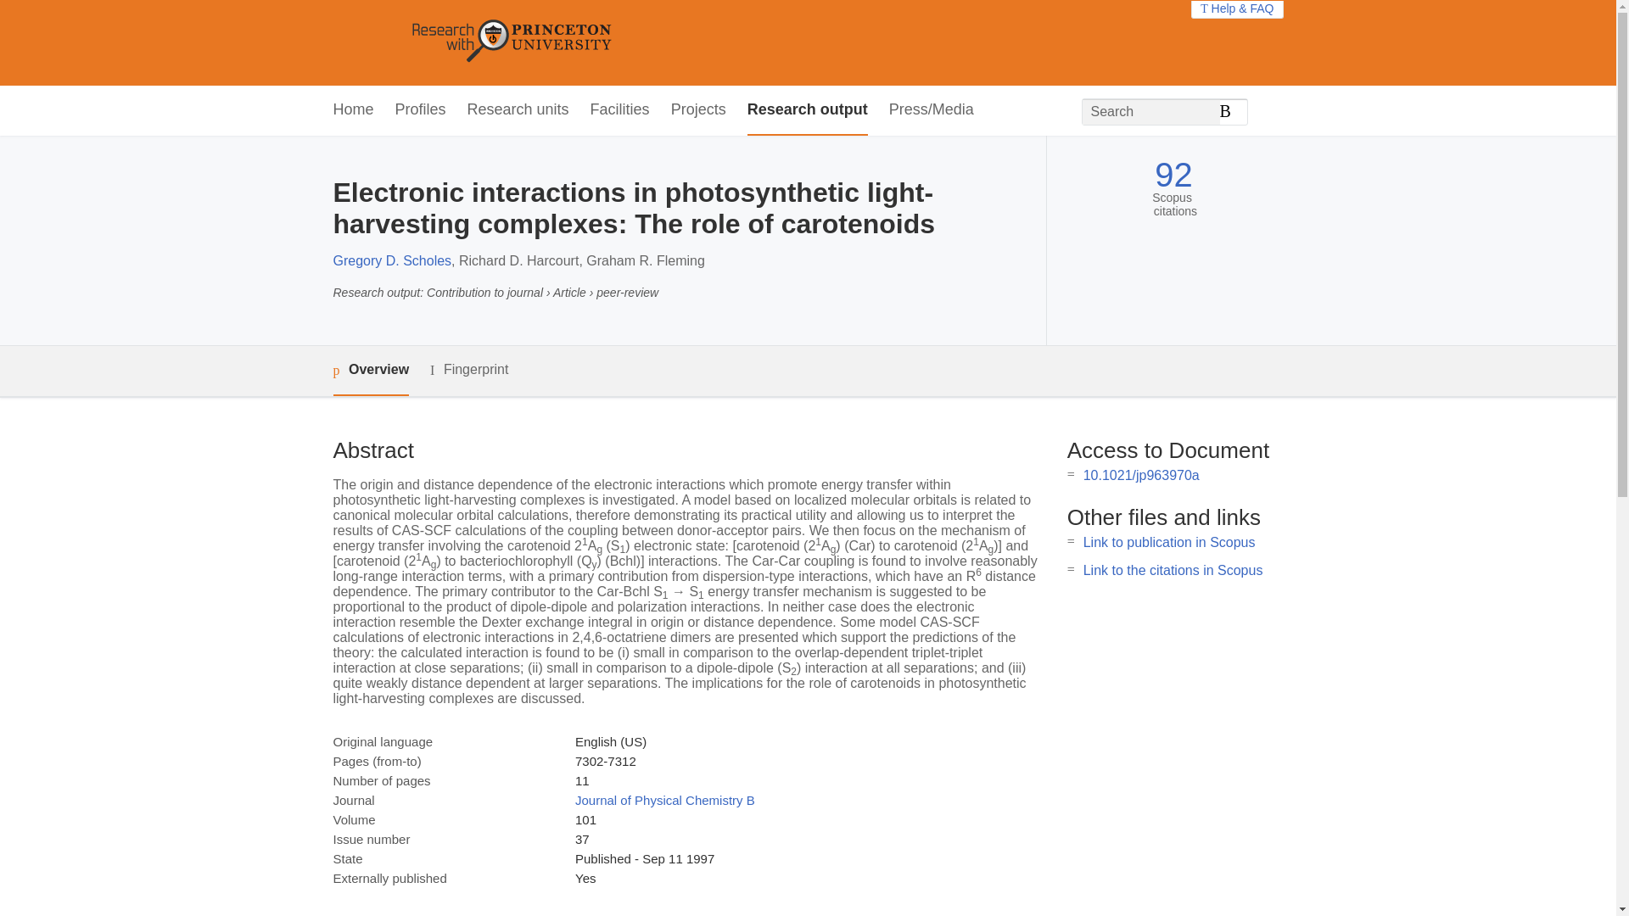 This screenshot has width=1629, height=916. What do you see at coordinates (1173, 570) in the screenshot?
I see `Link to the citations in Scopus` at bounding box center [1173, 570].